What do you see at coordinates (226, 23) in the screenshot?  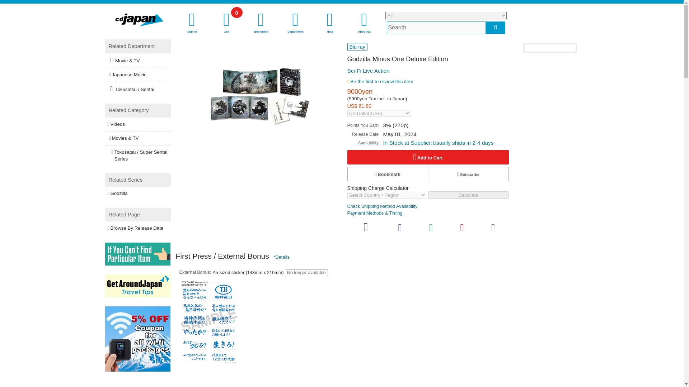 I see `Subscribe` at bounding box center [226, 23].